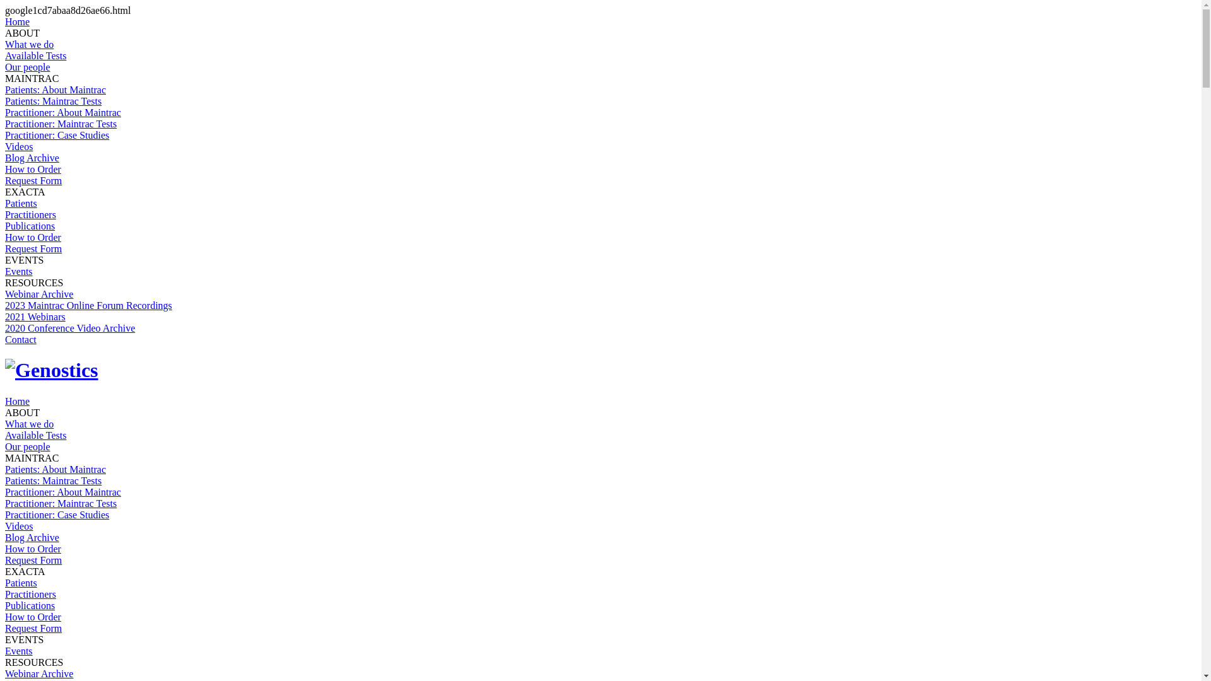 This screenshot has width=1211, height=681. What do you see at coordinates (19, 651) in the screenshot?
I see `Events` at bounding box center [19, 651].